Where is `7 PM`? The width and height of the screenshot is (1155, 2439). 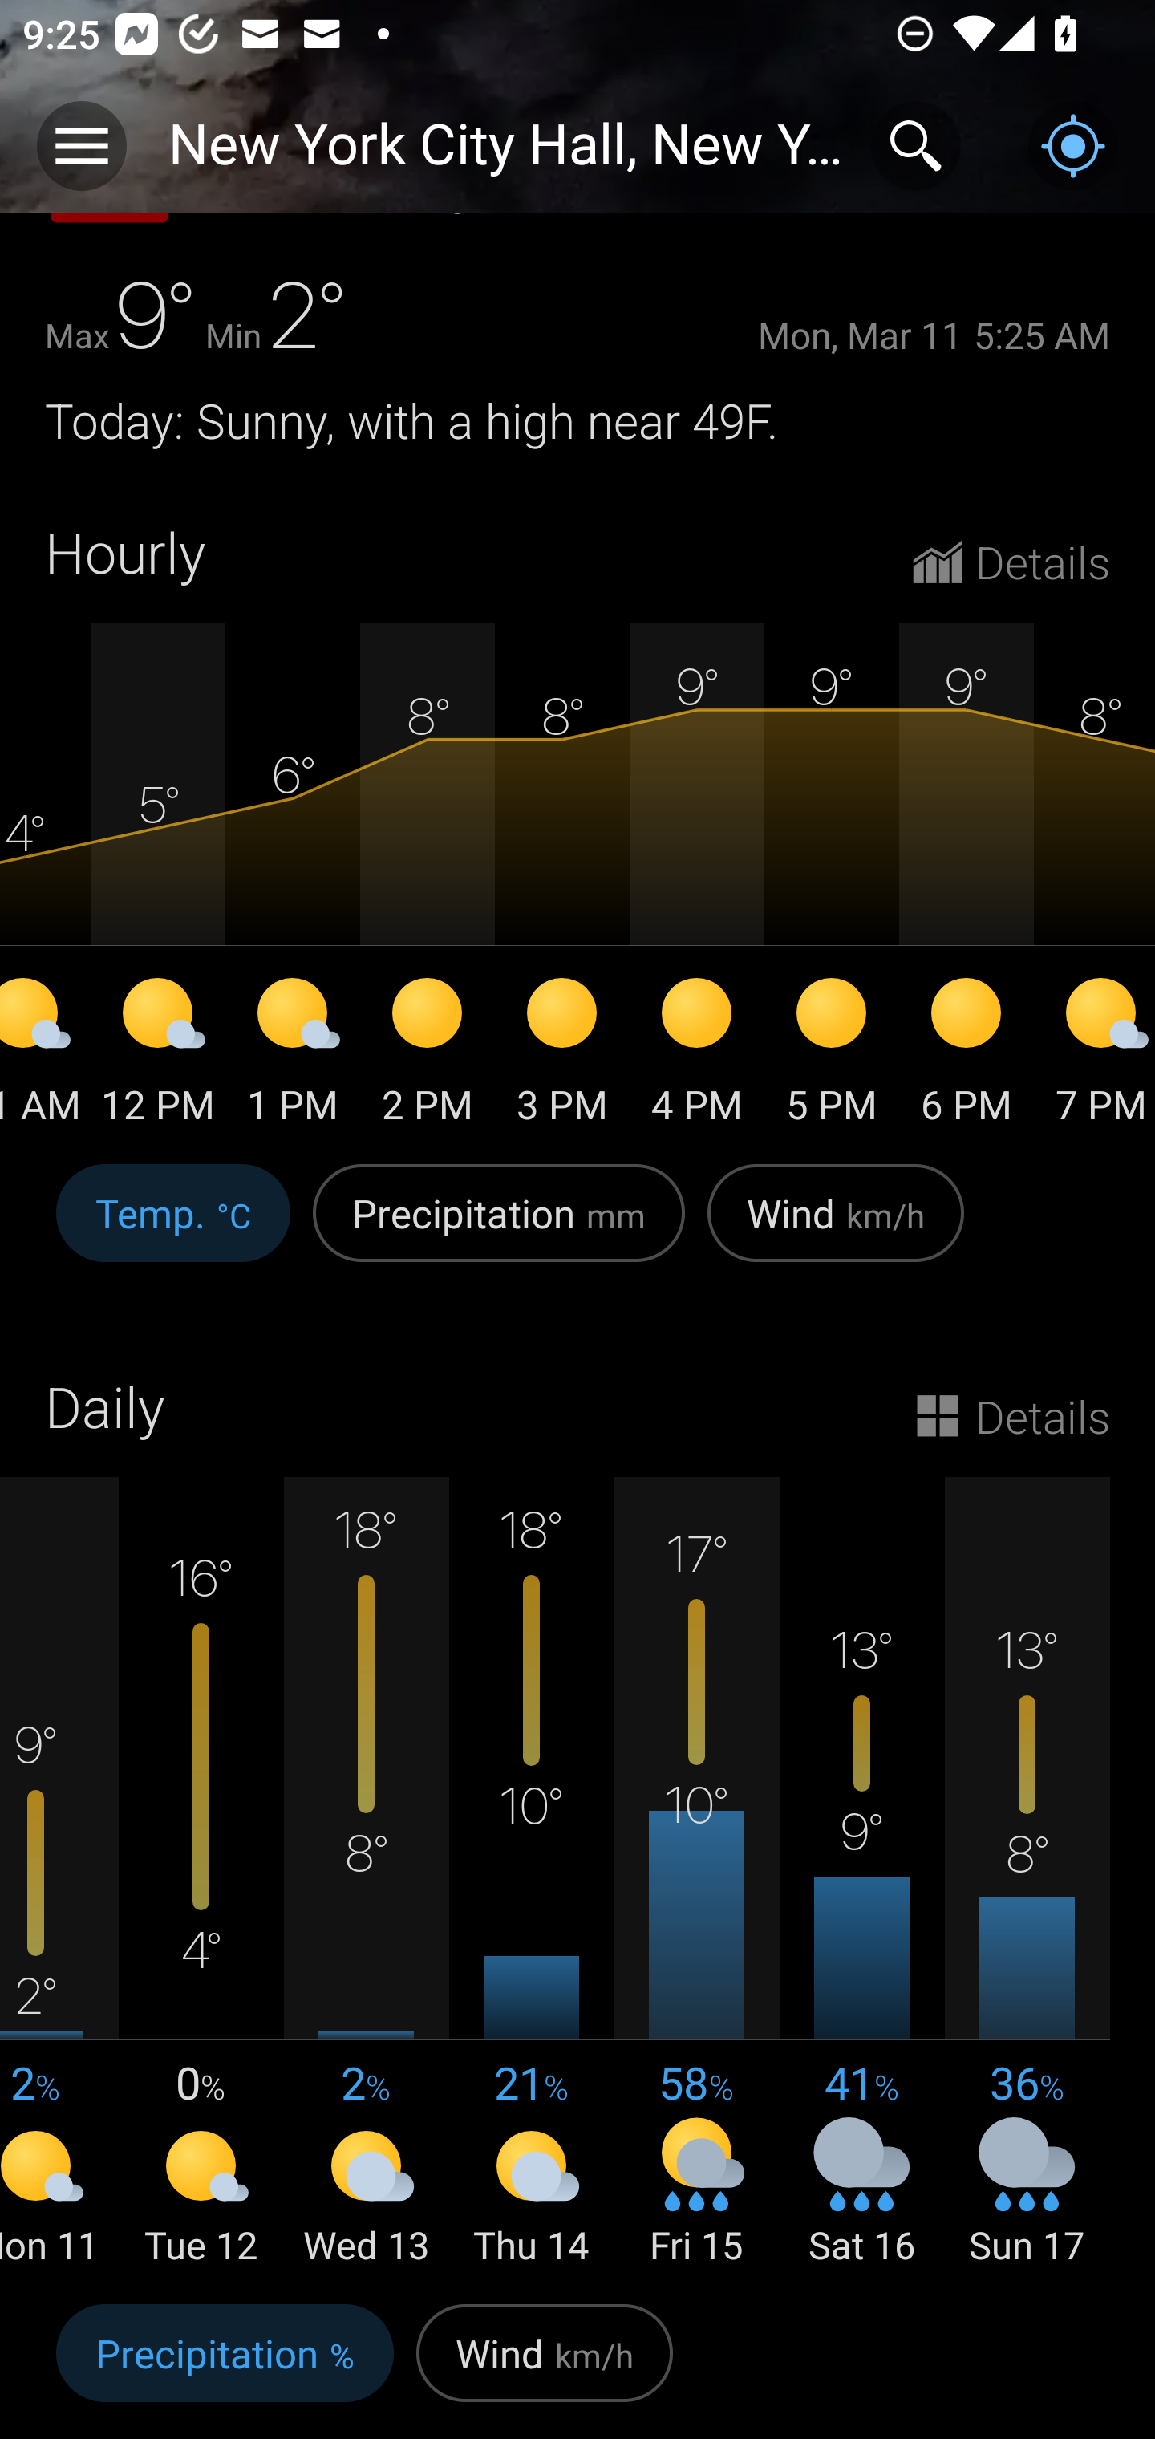
7 PM is located at coordinates (1094, 1056).